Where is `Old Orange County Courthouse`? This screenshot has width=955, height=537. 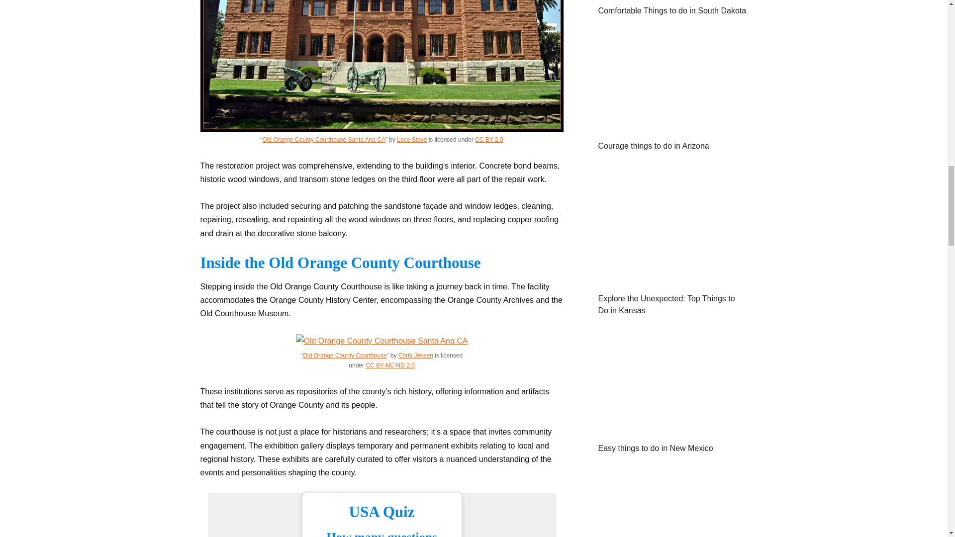 Old Orange County Courthouse is located at coordinates (344, 356).